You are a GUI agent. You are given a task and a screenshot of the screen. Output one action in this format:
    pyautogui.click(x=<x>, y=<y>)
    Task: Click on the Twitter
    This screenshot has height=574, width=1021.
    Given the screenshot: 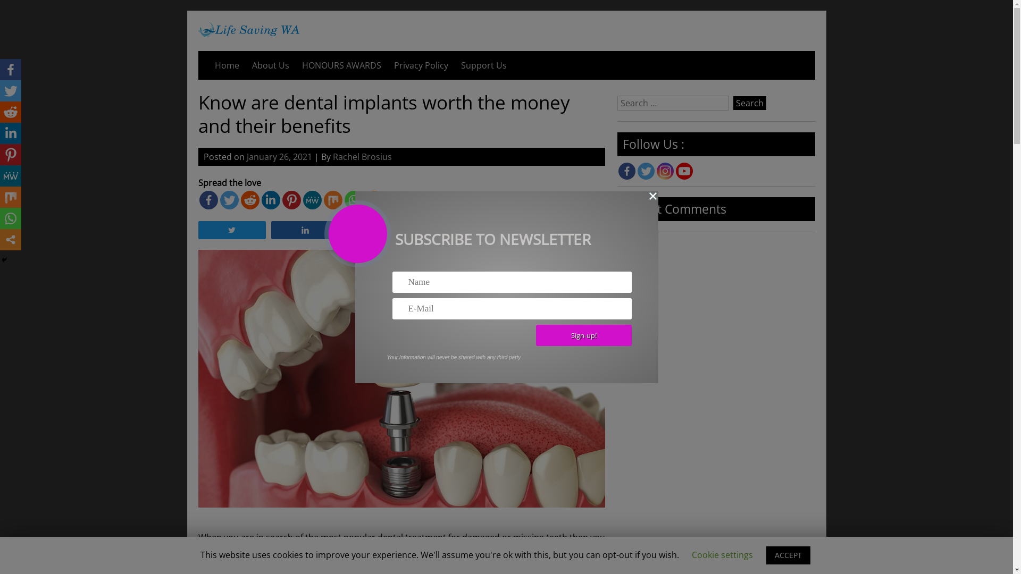 What is the action you would take?
    pyautogui.click(x=646, y=171)
    